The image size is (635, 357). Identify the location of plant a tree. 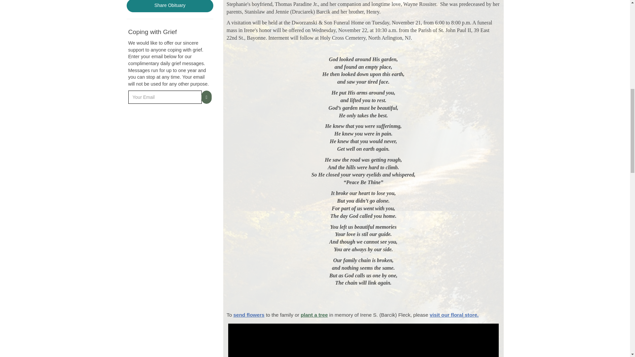
(314, 315).